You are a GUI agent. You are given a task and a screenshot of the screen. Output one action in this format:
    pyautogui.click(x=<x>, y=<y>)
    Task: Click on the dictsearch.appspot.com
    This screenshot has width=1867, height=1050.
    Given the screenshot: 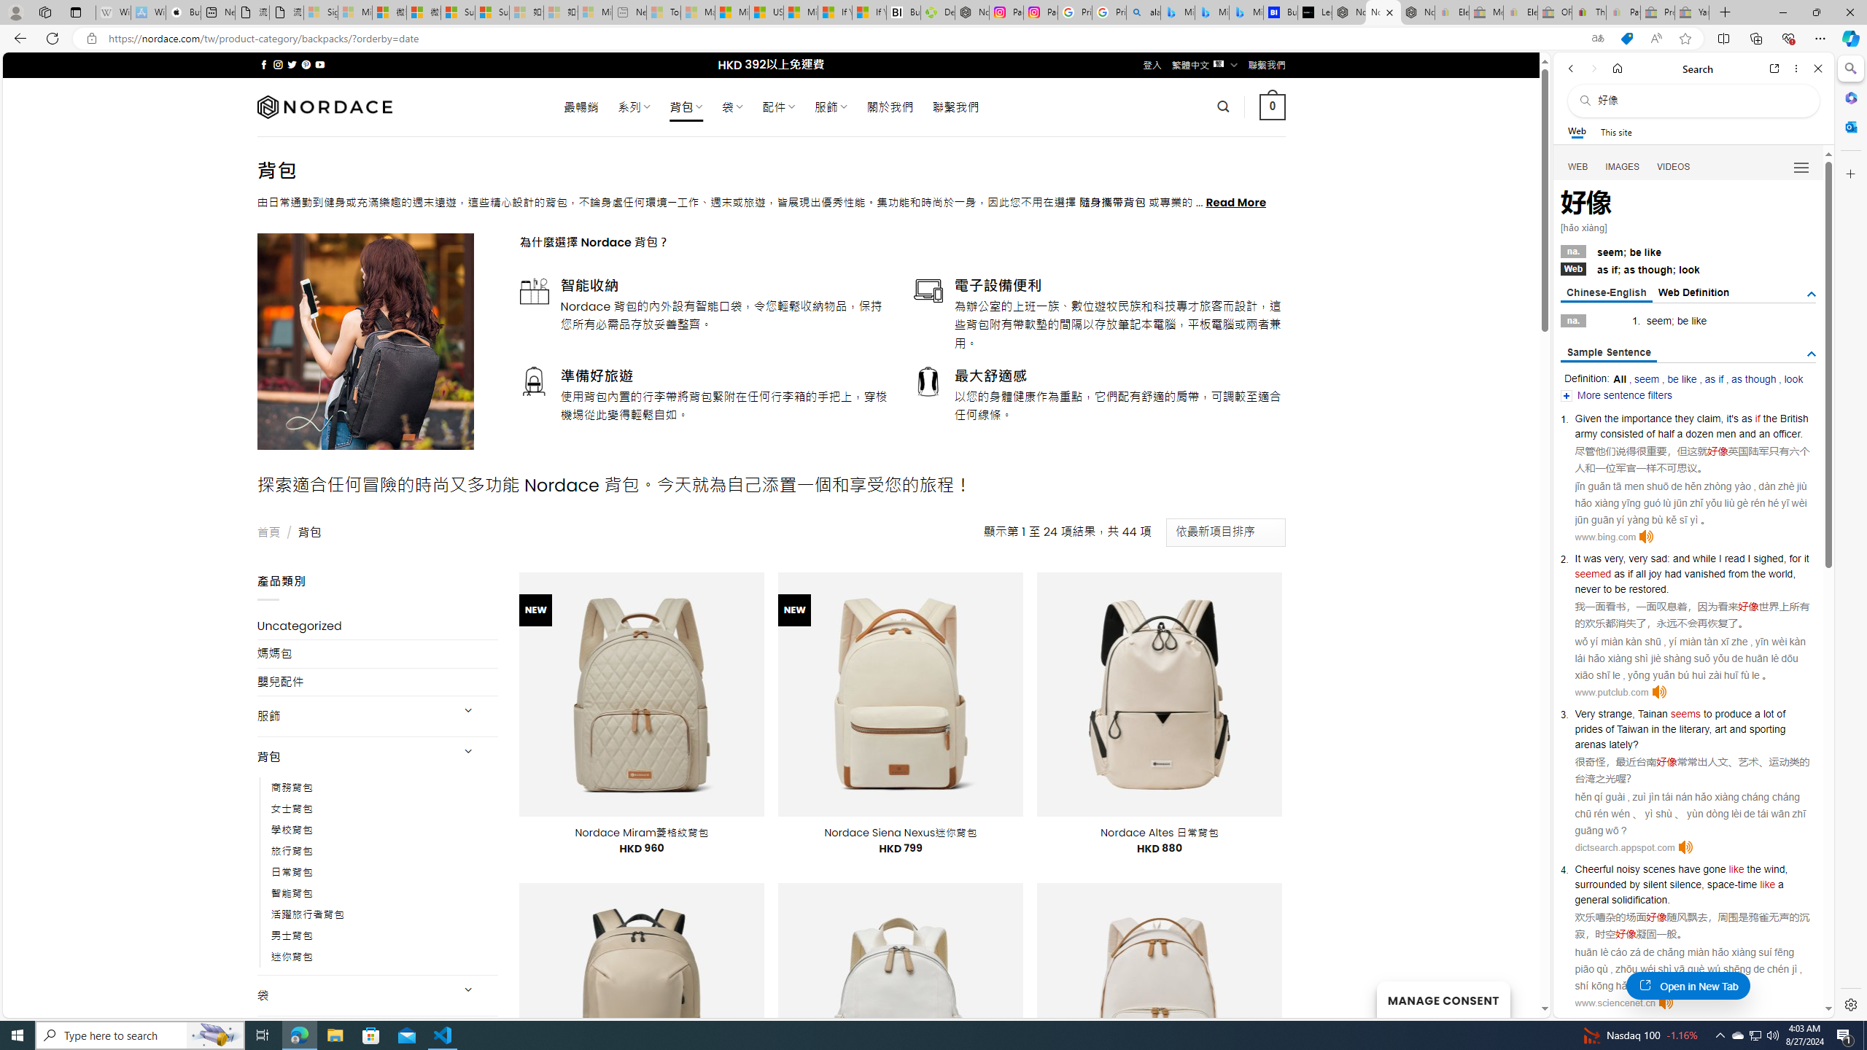 What is the action you would take?
    pyautogui.click(x=1624, y=847)
    